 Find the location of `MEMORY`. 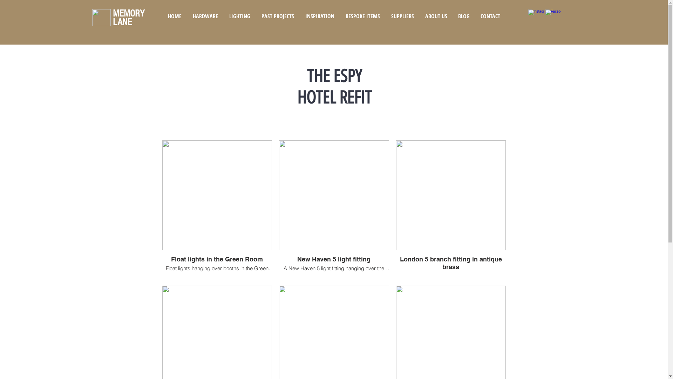

MEMORY is located at coordinates (129, 13).